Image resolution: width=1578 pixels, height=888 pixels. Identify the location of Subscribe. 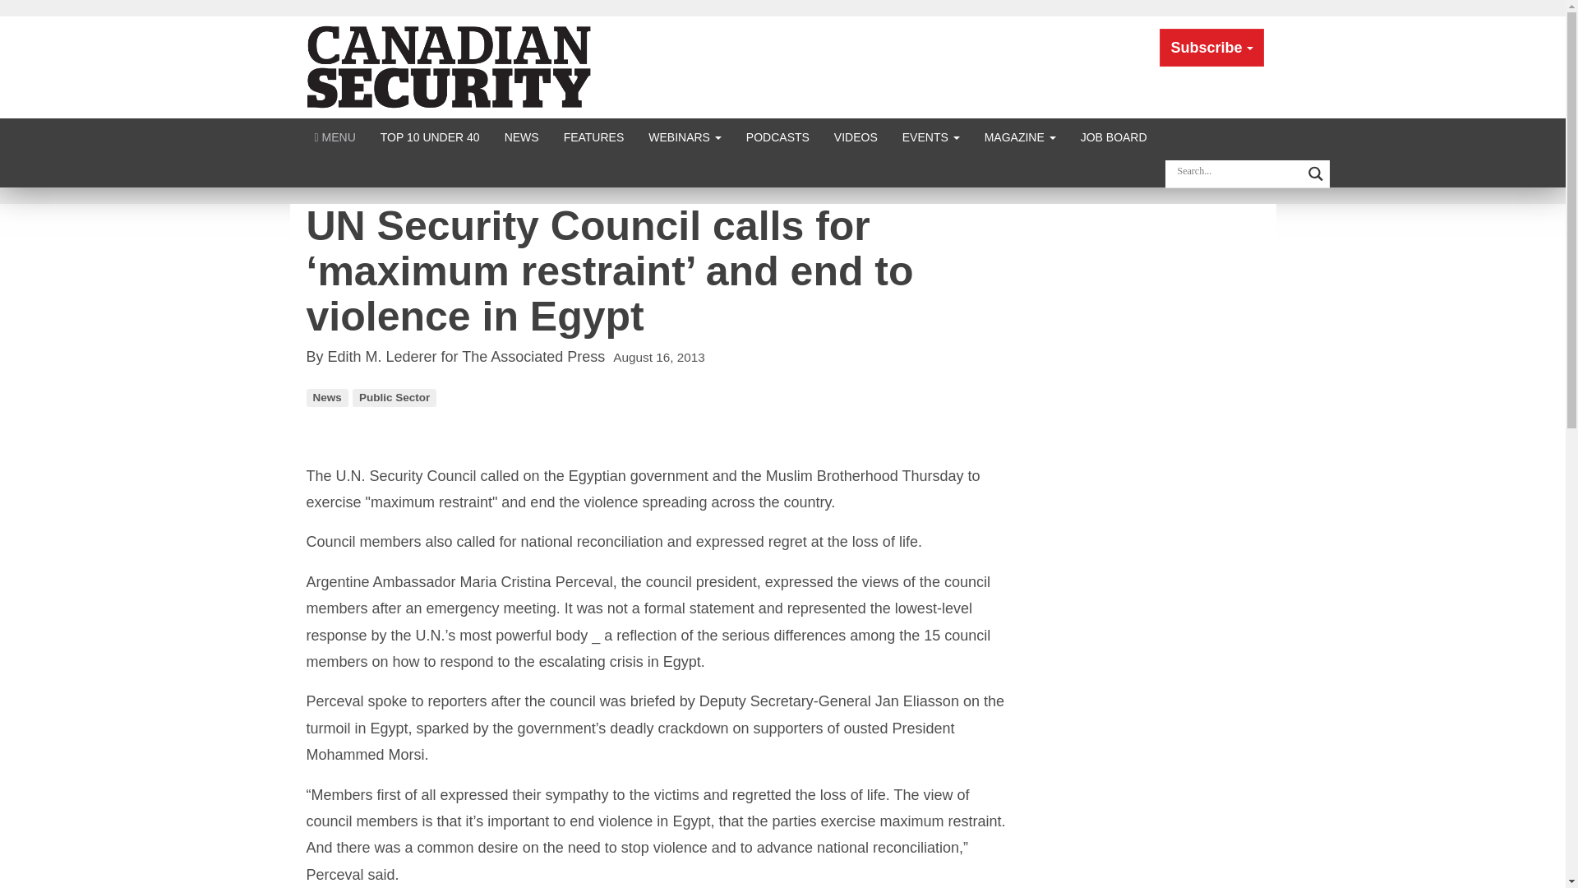
(1211, 48).